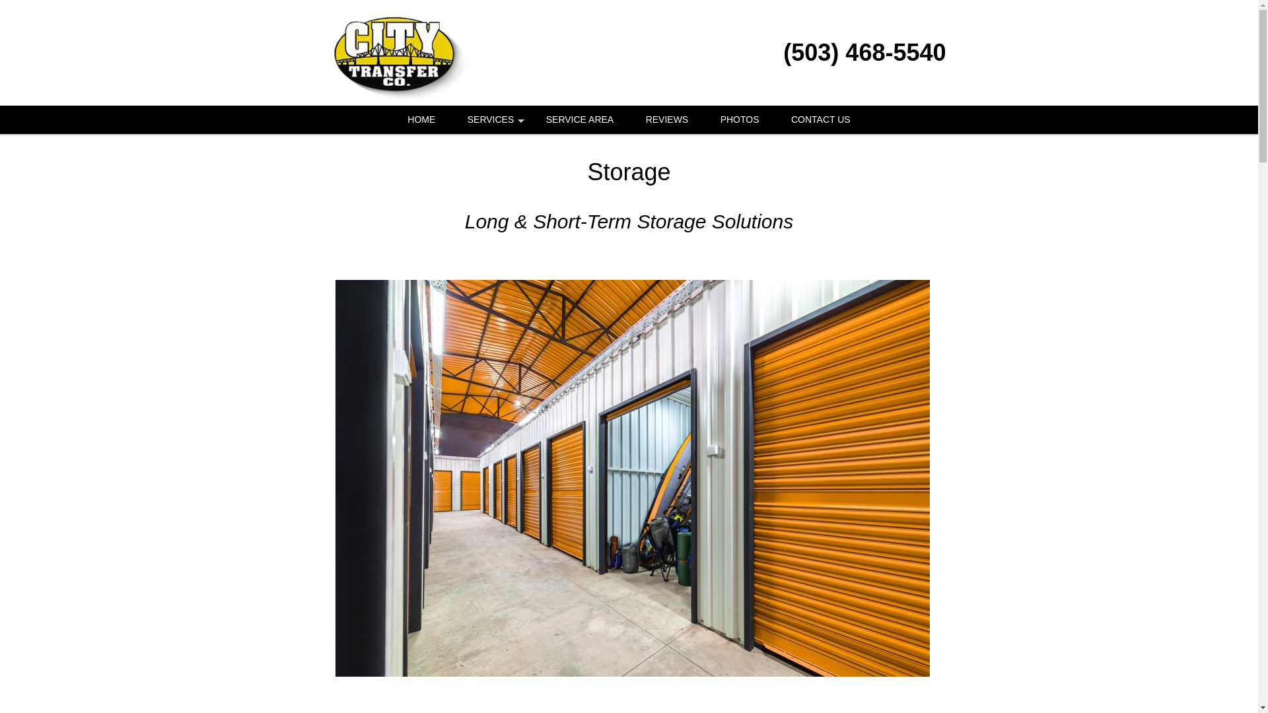 This screenshot has height=713, width=1268. I want to click on HOME, so click(421, 119).